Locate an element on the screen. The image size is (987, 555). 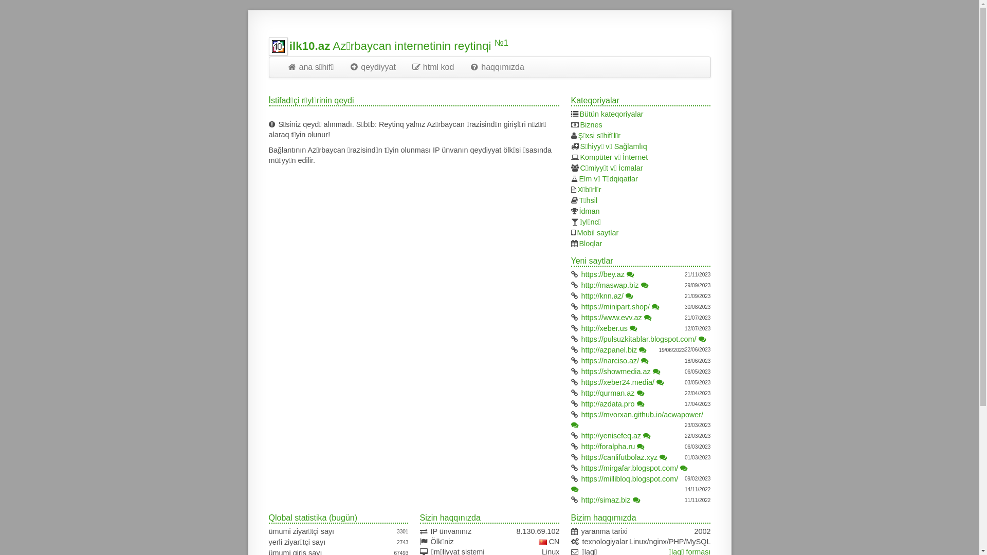
http://maswap.biz is located at coordinates (610, 285).